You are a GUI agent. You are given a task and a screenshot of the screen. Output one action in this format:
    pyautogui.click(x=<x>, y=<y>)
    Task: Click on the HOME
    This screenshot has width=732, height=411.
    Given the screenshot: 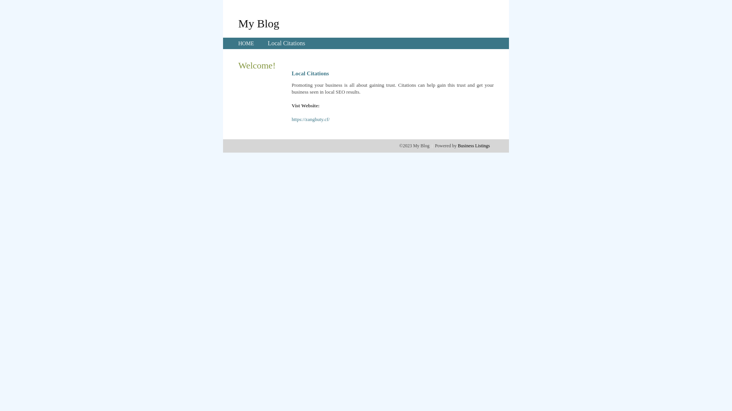 What is the action you would take?
    pyautogui.click(x=246, y=43)
    